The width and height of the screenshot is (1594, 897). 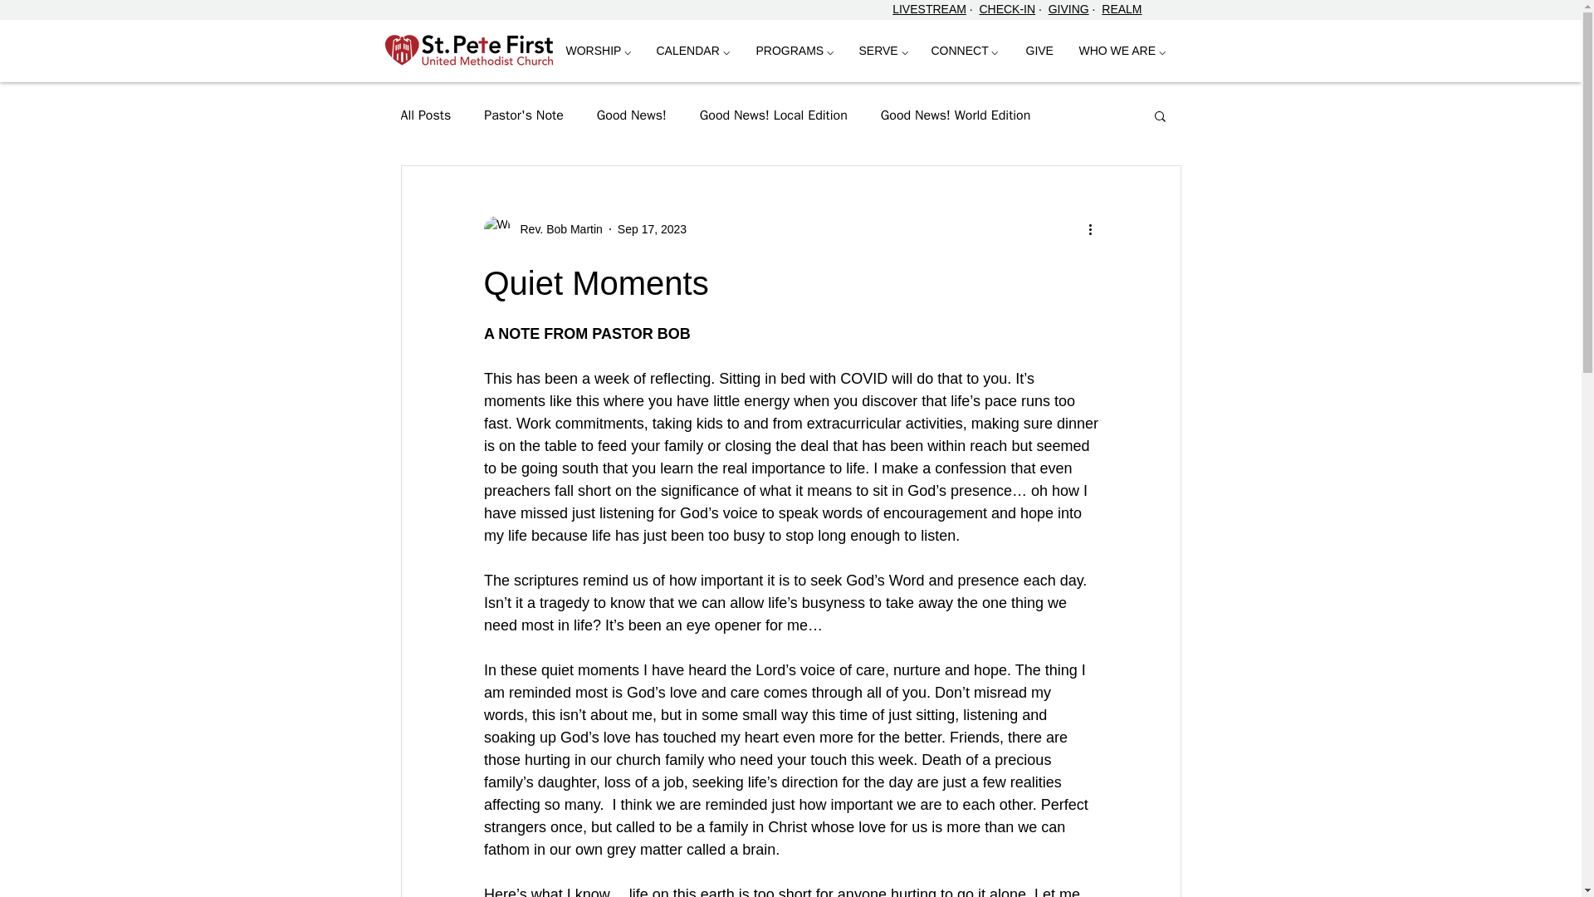 I want to click on CHECK-IN, so click(x=1006, y=9).